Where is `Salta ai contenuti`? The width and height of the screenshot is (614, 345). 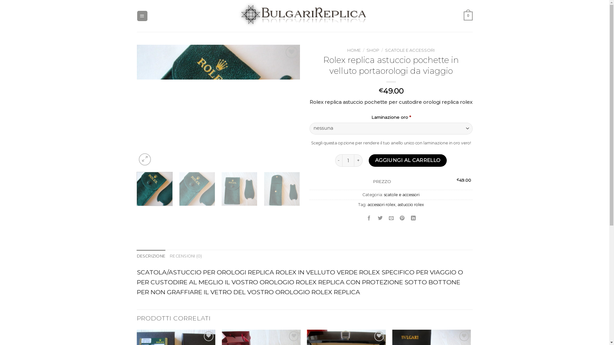 Salta ai contenuti is located at coordinates (0, 0).